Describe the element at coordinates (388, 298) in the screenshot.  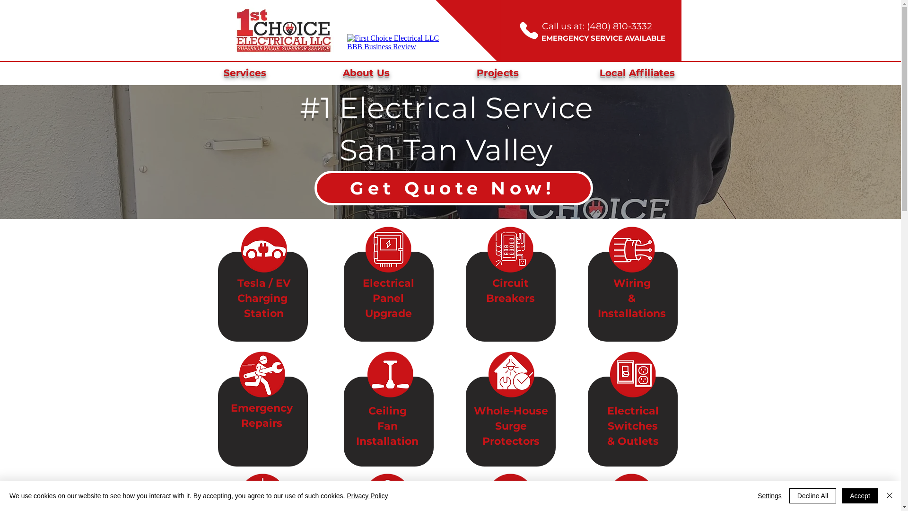
I see `Electrical
Panel
Upgrade` at that location.